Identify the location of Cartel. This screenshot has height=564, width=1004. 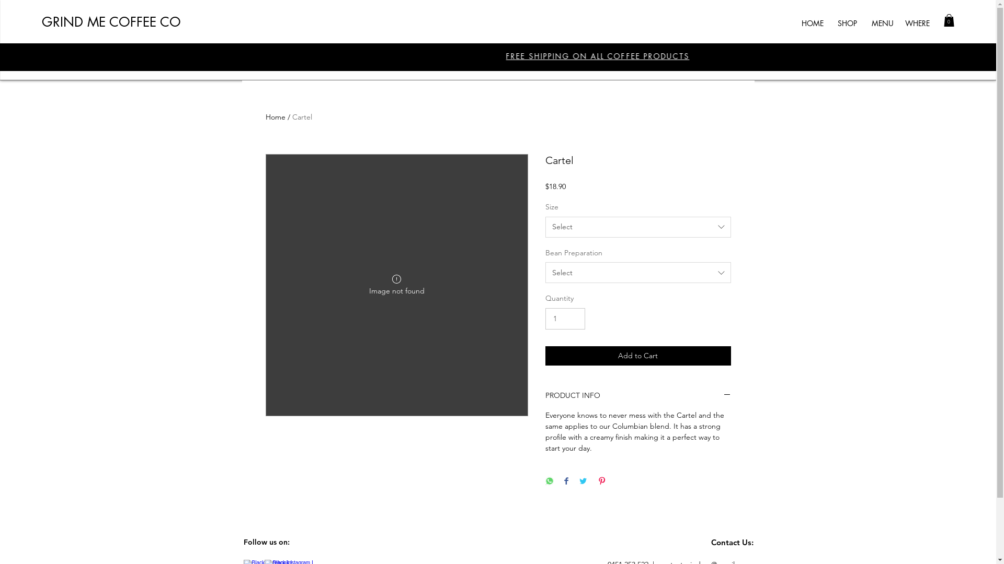
(302, 117).